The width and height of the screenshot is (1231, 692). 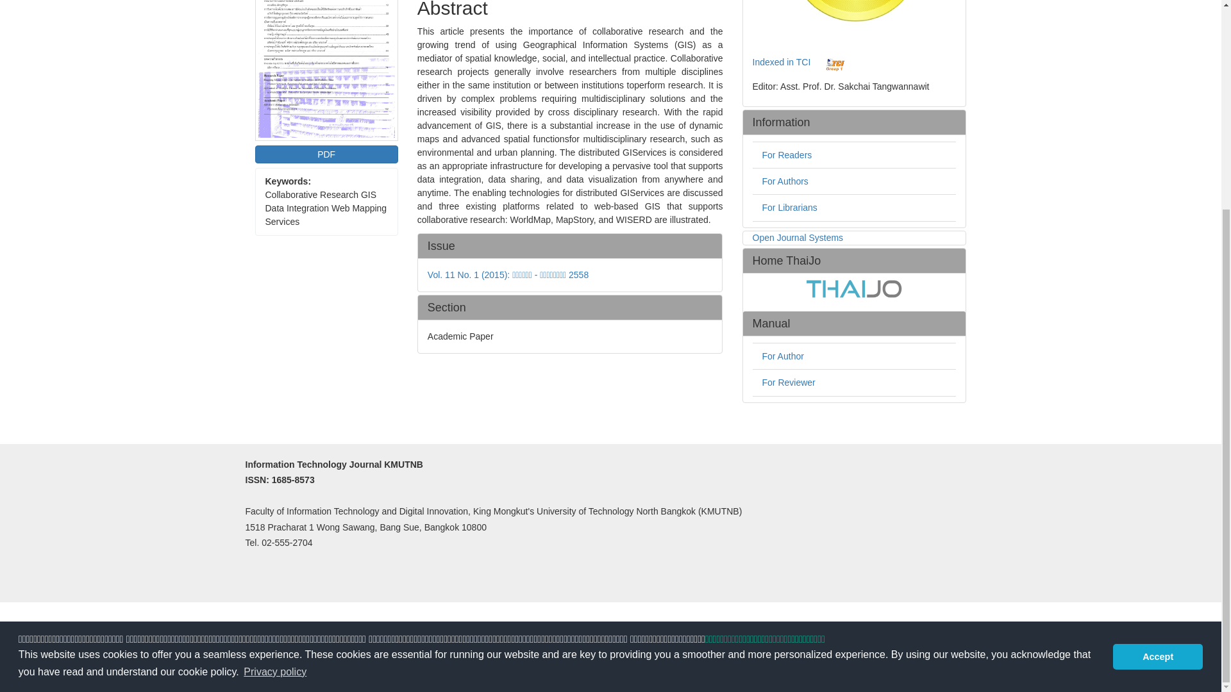 What do you see at coordinates (1157, 363) in the screenshot?
I see `Accept` at bounding box center [1157, 363].